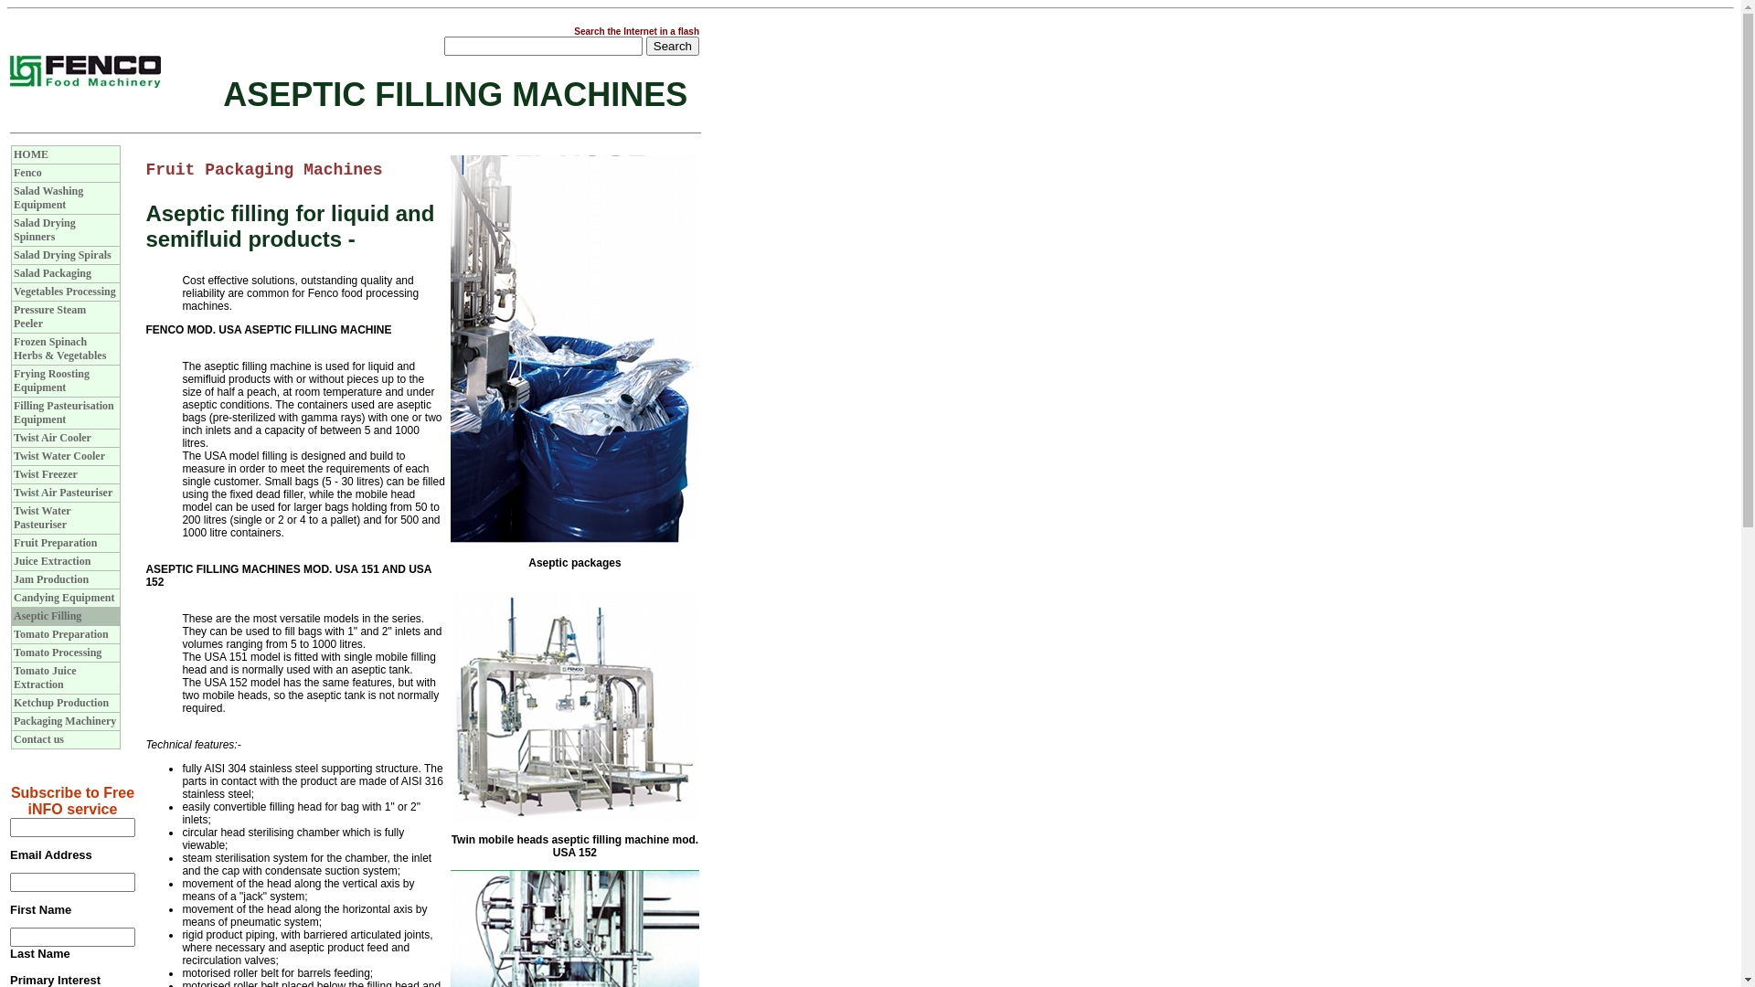 This screenshot has width=1755, height=987. I want to click on Salad Packaging, so click(53, 273).